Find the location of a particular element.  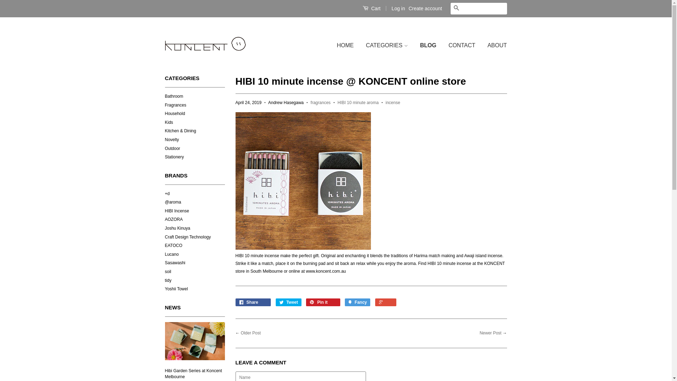

Tweet is located at coordinates (288, 302).